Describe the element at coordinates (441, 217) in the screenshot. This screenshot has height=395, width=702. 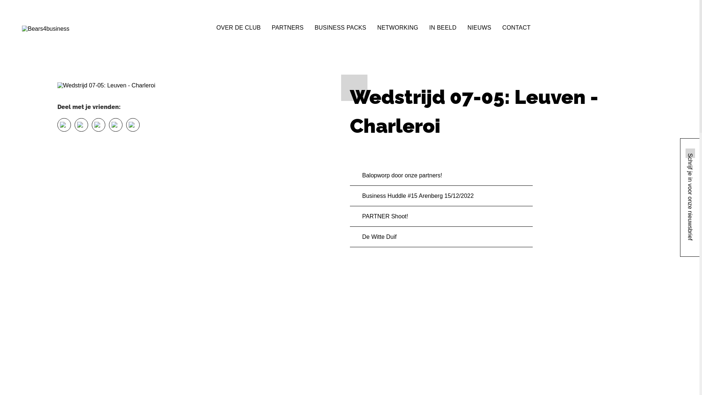
I see `PARTNER Shoot!` at that location.